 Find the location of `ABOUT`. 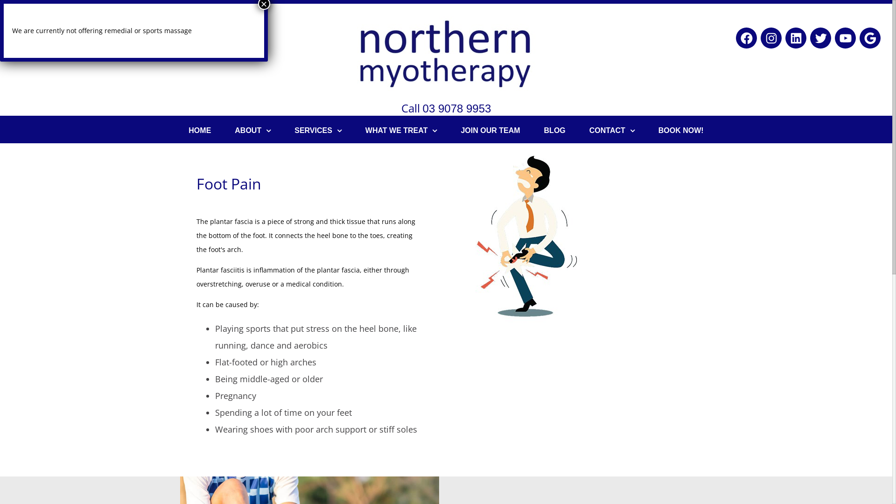

ABOUT is located at coordinates (253, 131).